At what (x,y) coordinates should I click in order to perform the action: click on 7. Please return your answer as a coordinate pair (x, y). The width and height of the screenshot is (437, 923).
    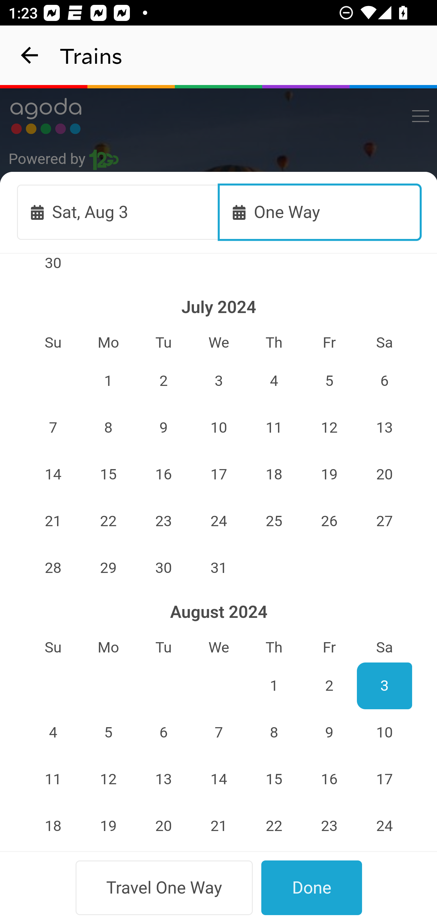
    Looking at the image, I should click on (53, 427).